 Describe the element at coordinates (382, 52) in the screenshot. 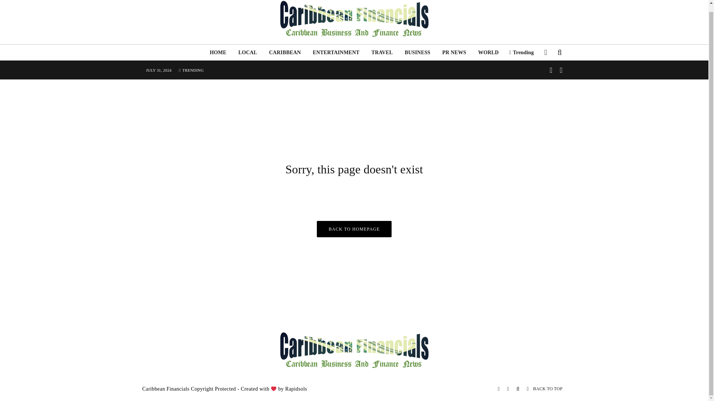

I see `TRAVEL` at that location.